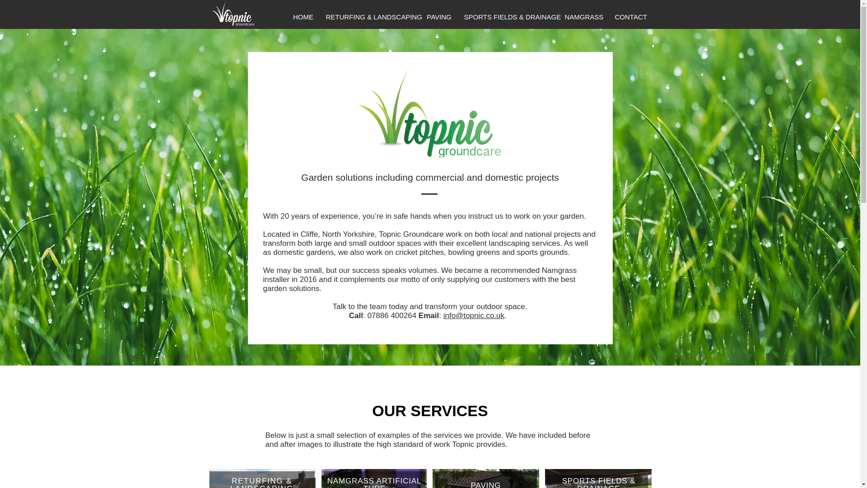 The height and width of the screenshot is (488, 867). Describe the element at coordinates (438, 16) in the screenshot. I see `PAVING` at that location.